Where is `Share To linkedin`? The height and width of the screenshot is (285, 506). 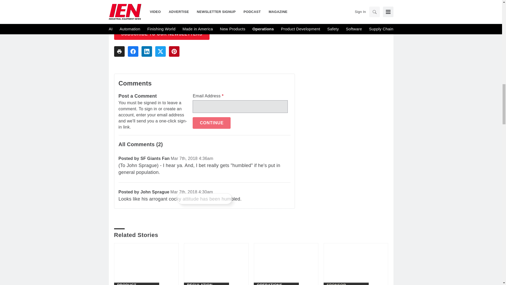
Share To linkedin is located at coordinates (147, 51).